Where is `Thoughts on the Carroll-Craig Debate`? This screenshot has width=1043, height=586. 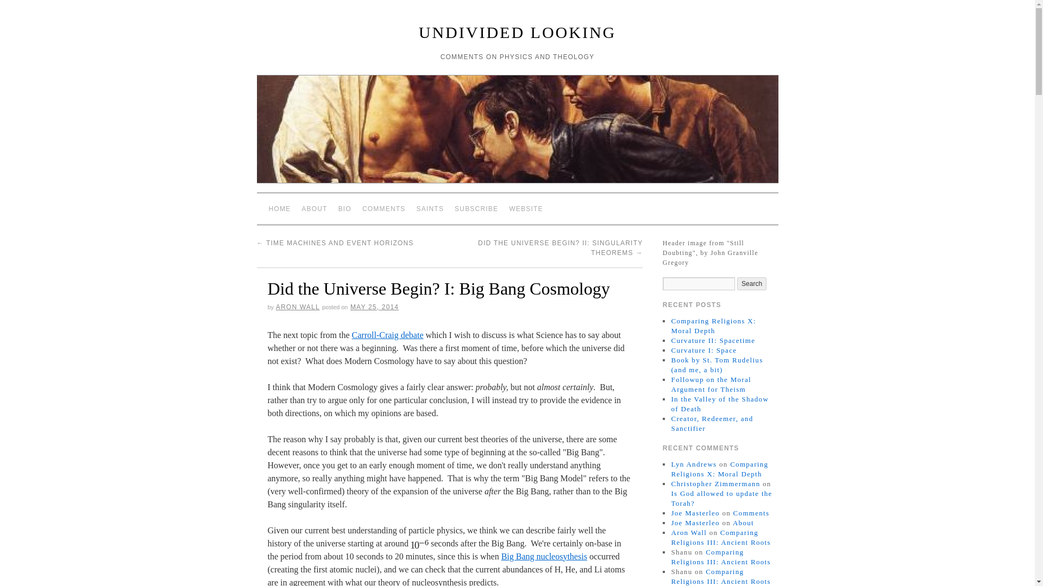 Thoughts on the Carroll-Craig Debate is located at coordinates (388, 335).